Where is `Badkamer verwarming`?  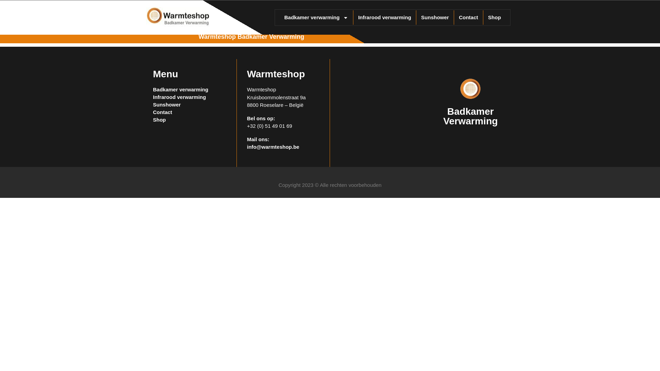 Badkamer verwarming is located at coordinates (316, 18).